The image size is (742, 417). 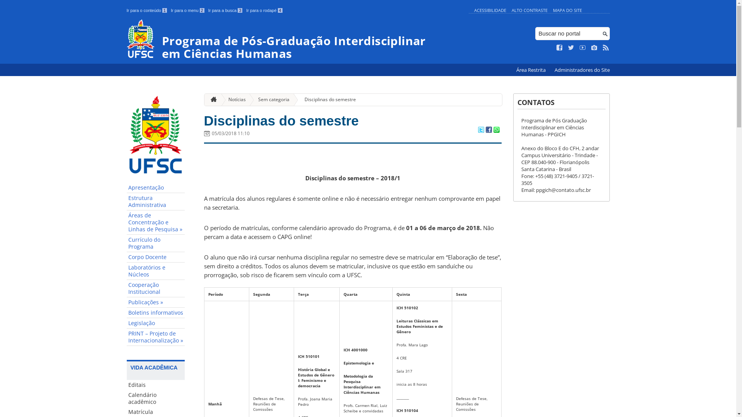 What do you see at coordinates (582, 70) in the screenshot?
I see `Administradores do Site` at bounding box center [582, 70].